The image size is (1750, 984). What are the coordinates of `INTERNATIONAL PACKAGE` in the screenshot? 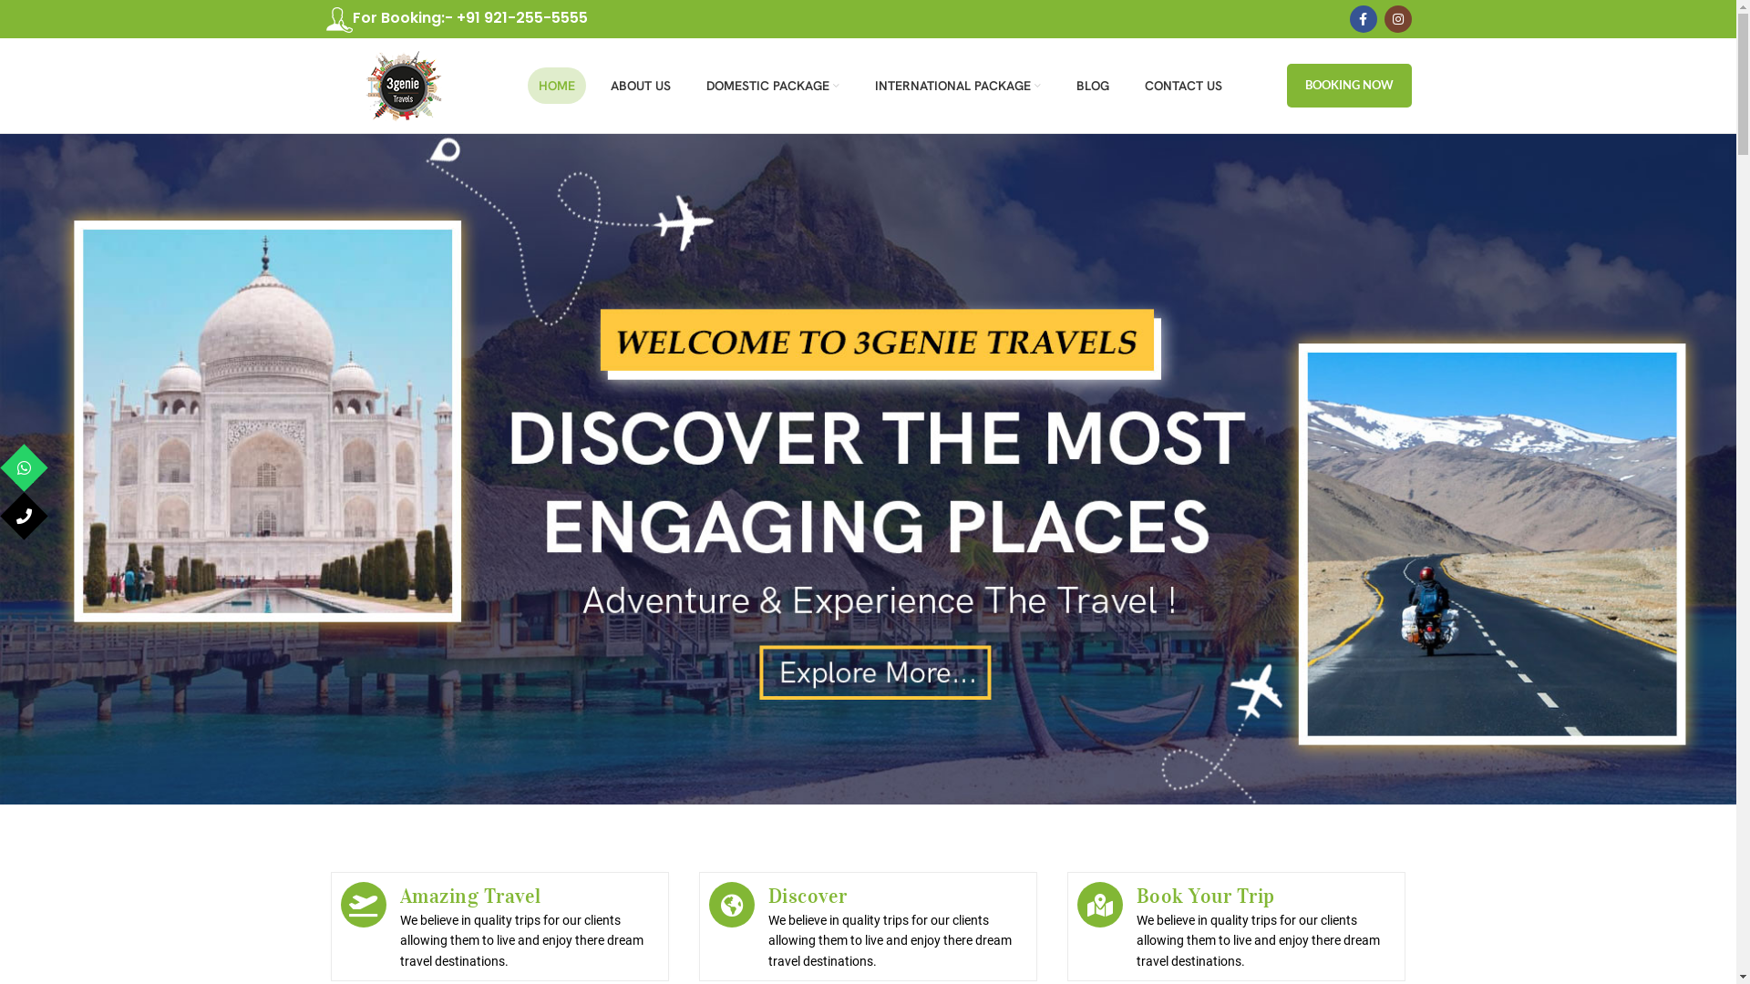 It's located at (958, 86).